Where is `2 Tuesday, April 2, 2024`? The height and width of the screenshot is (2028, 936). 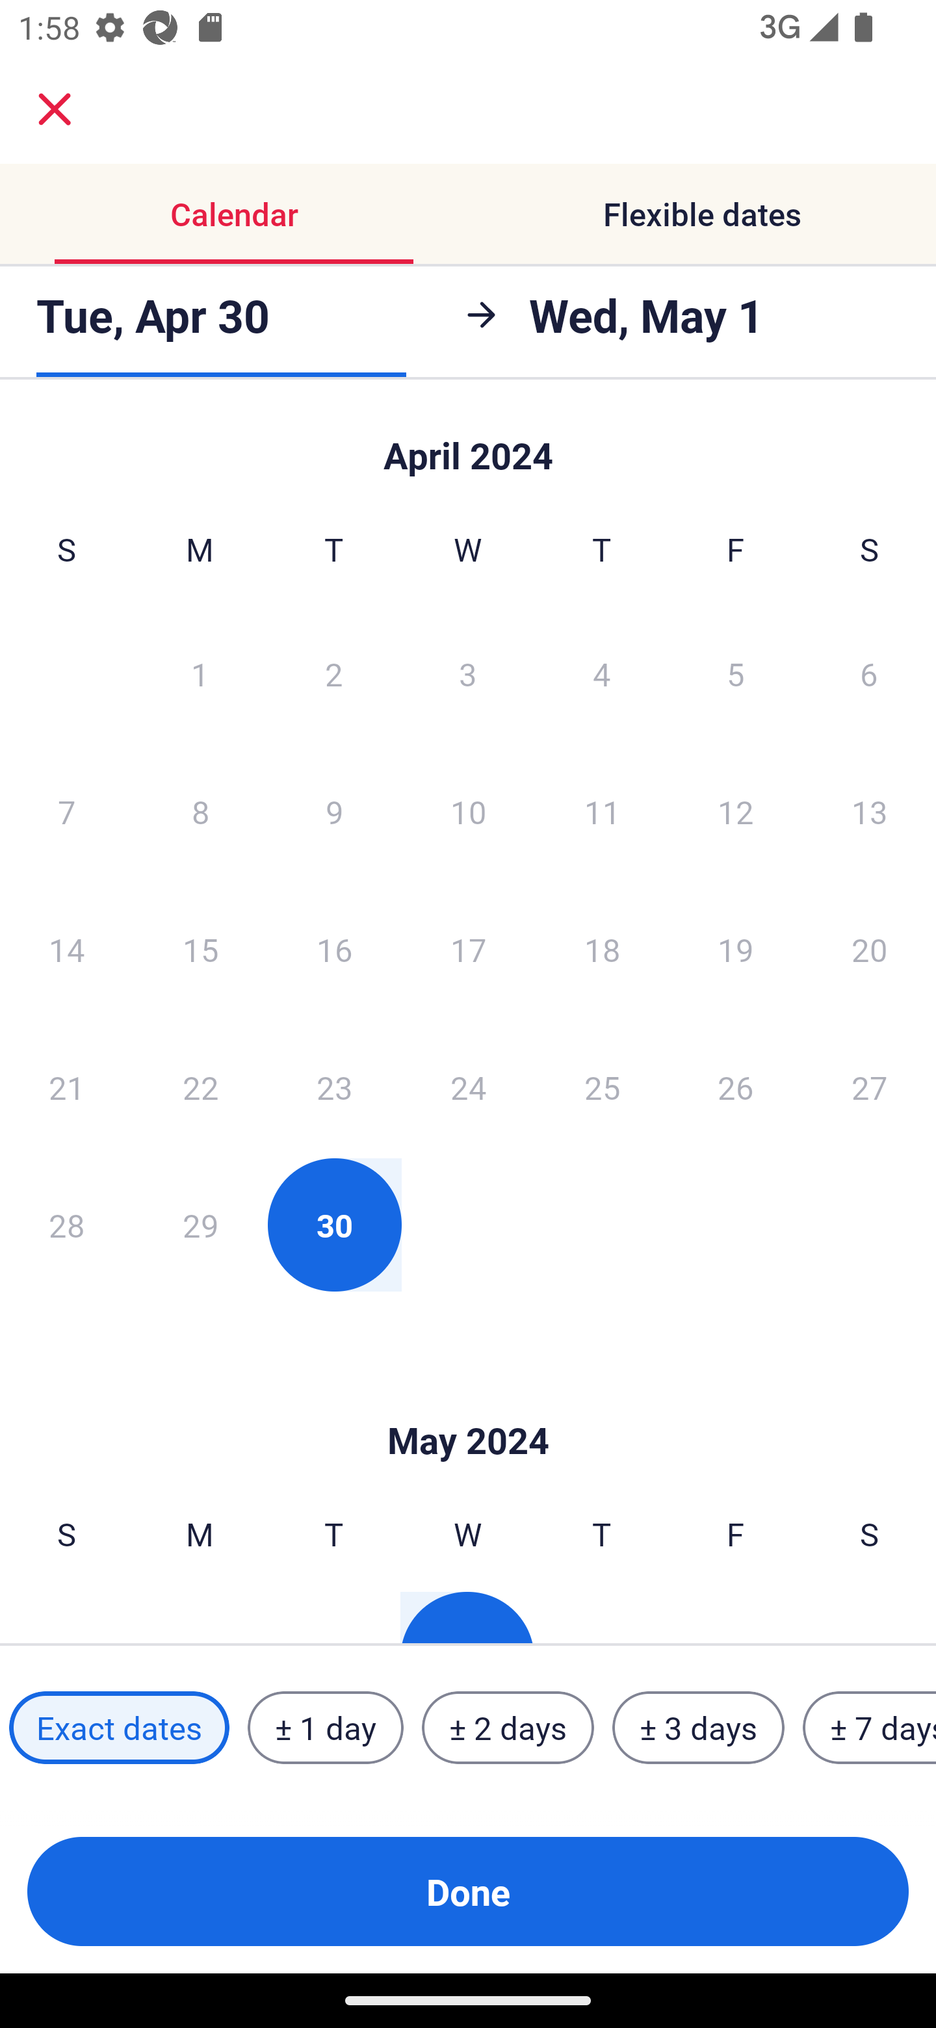
2 Tuesday, April 2, 2024 is located at coordinates (333, 673).